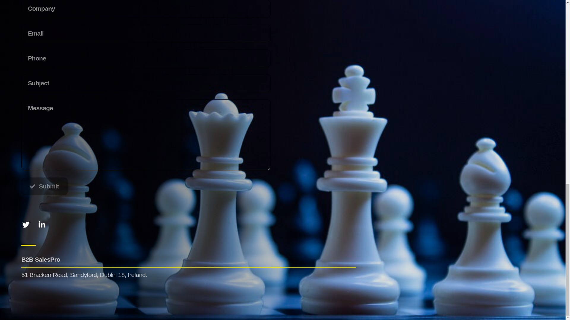 The height and width of the screenshot is (320, 570). Describe the element at coordinates (45, 186) in the screenshot. I see `Submit` at that location.